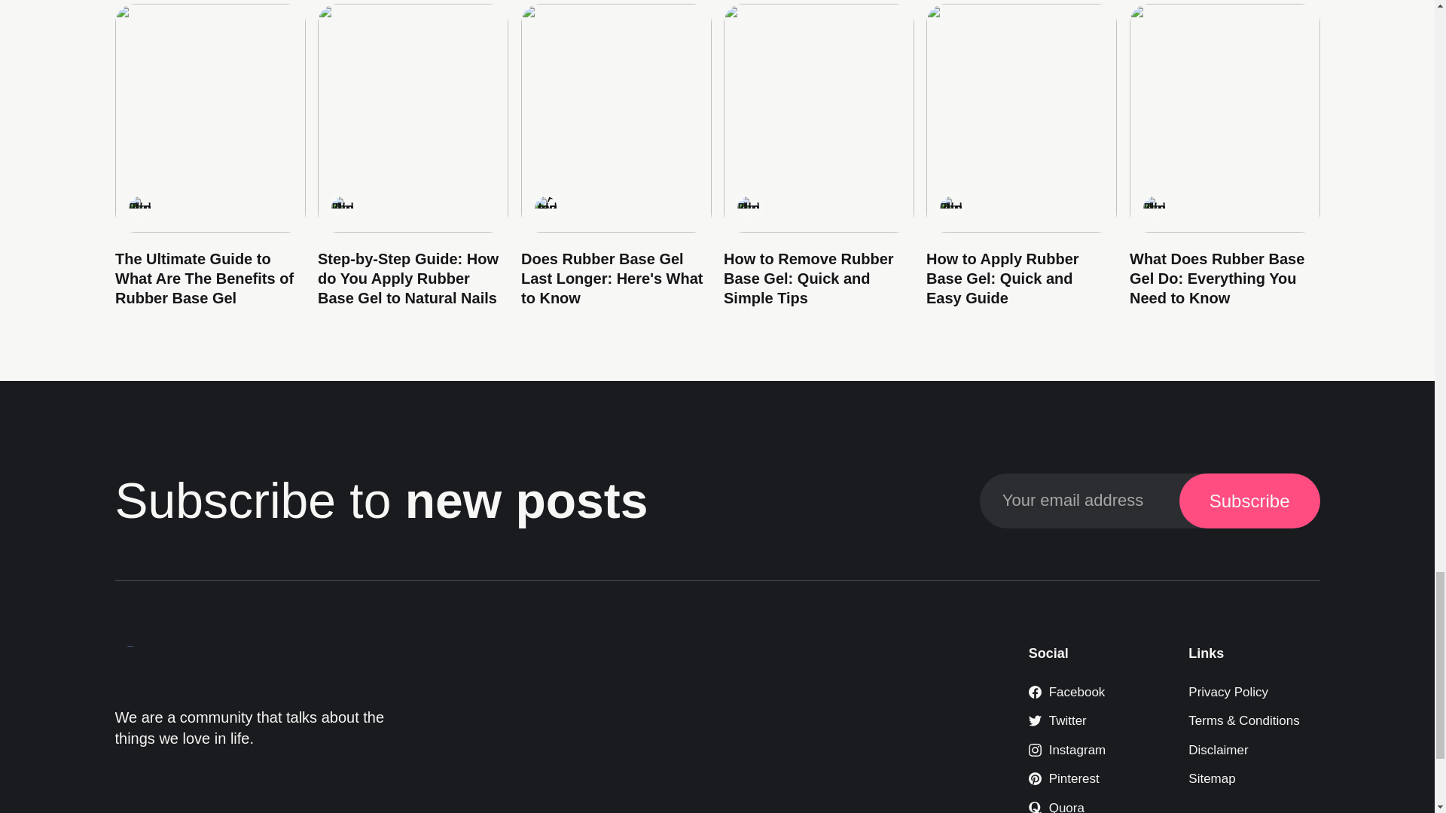 This screenshot has width=1446, height=813. I want to click on Instagram, so click(1066, 750).